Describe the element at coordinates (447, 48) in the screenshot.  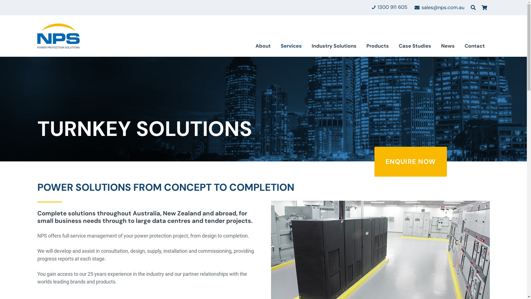
I see `News` at that location.